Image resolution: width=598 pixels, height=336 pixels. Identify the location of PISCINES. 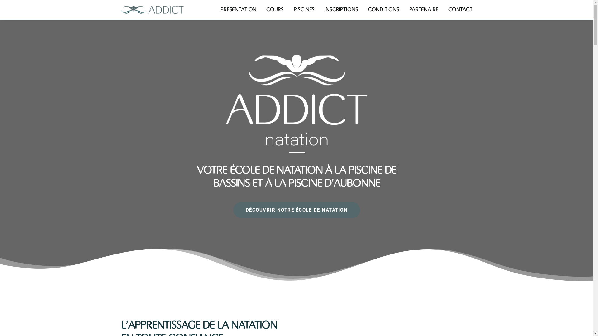
(304, 10).